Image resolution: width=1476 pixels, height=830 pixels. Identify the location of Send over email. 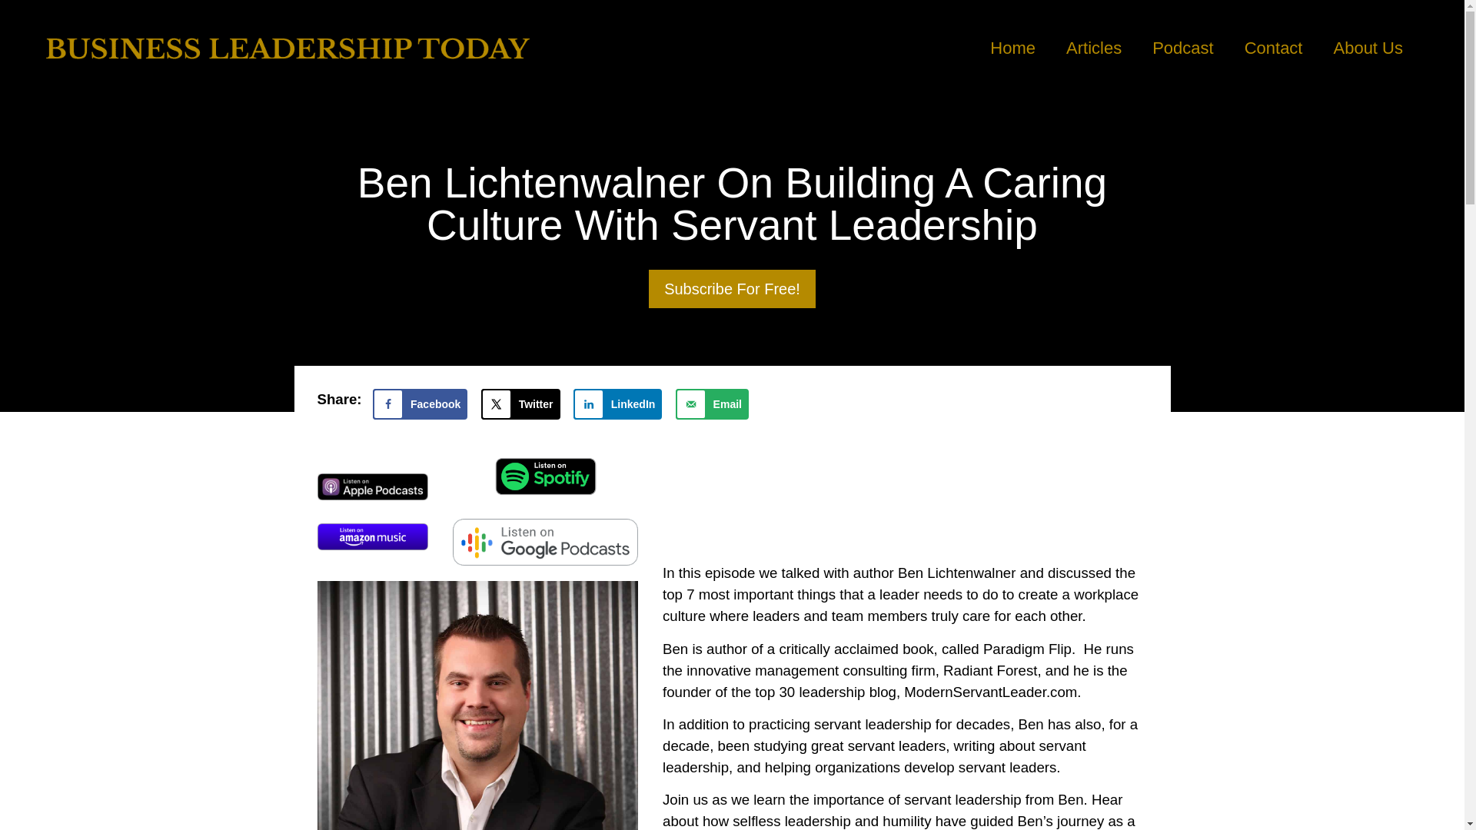
(712, 404).